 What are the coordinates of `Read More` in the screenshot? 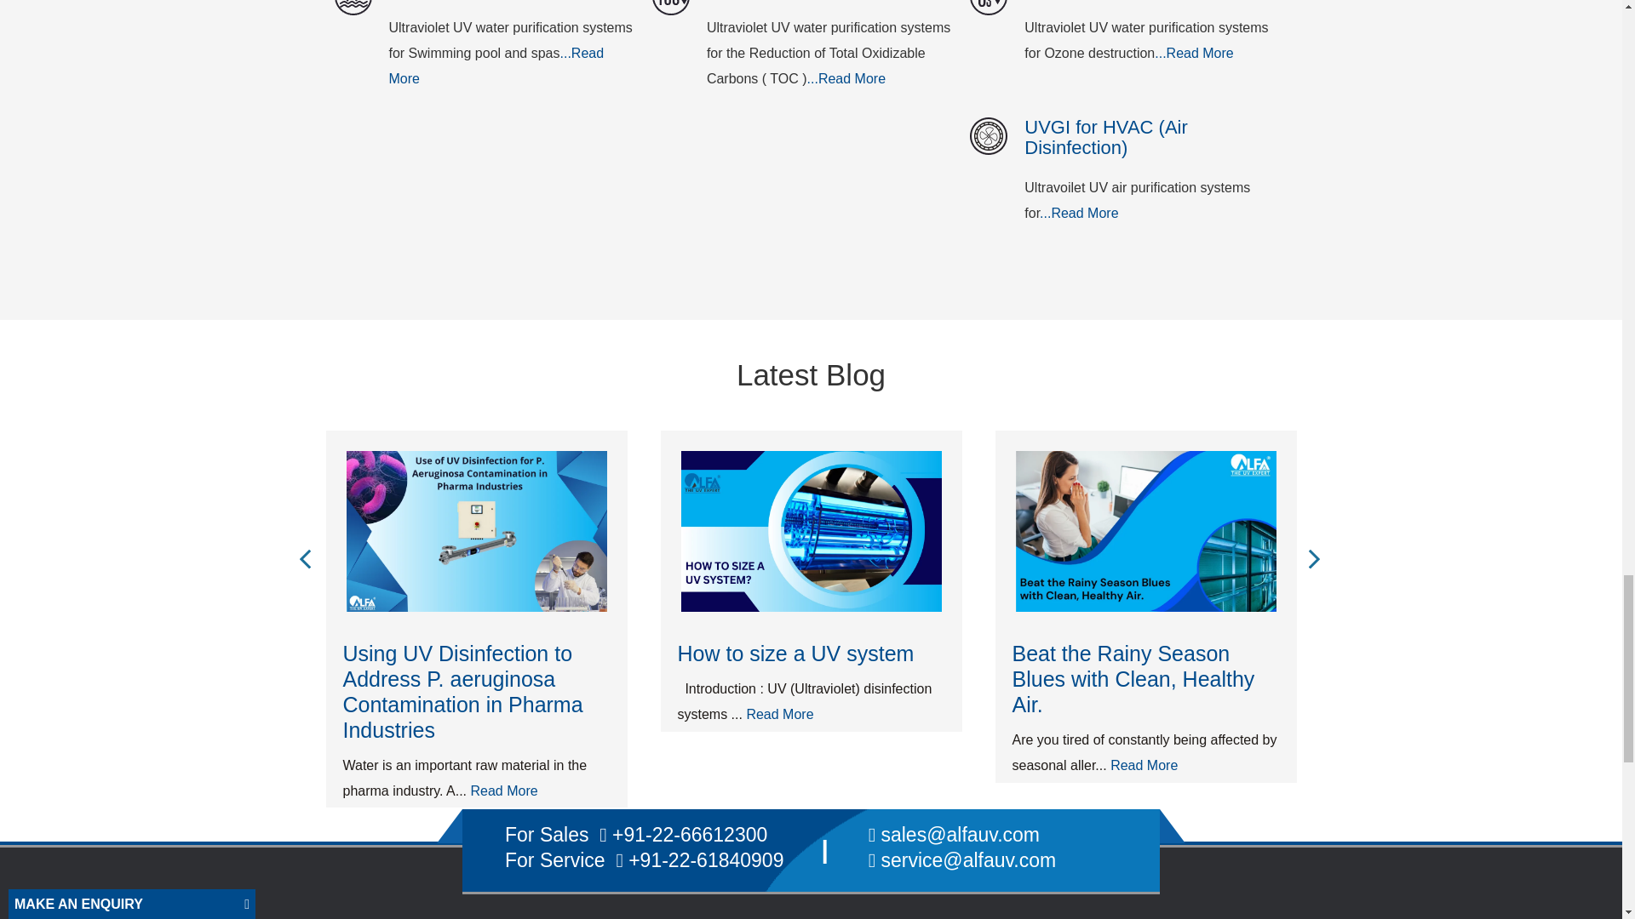 It's located at (1193, 53).